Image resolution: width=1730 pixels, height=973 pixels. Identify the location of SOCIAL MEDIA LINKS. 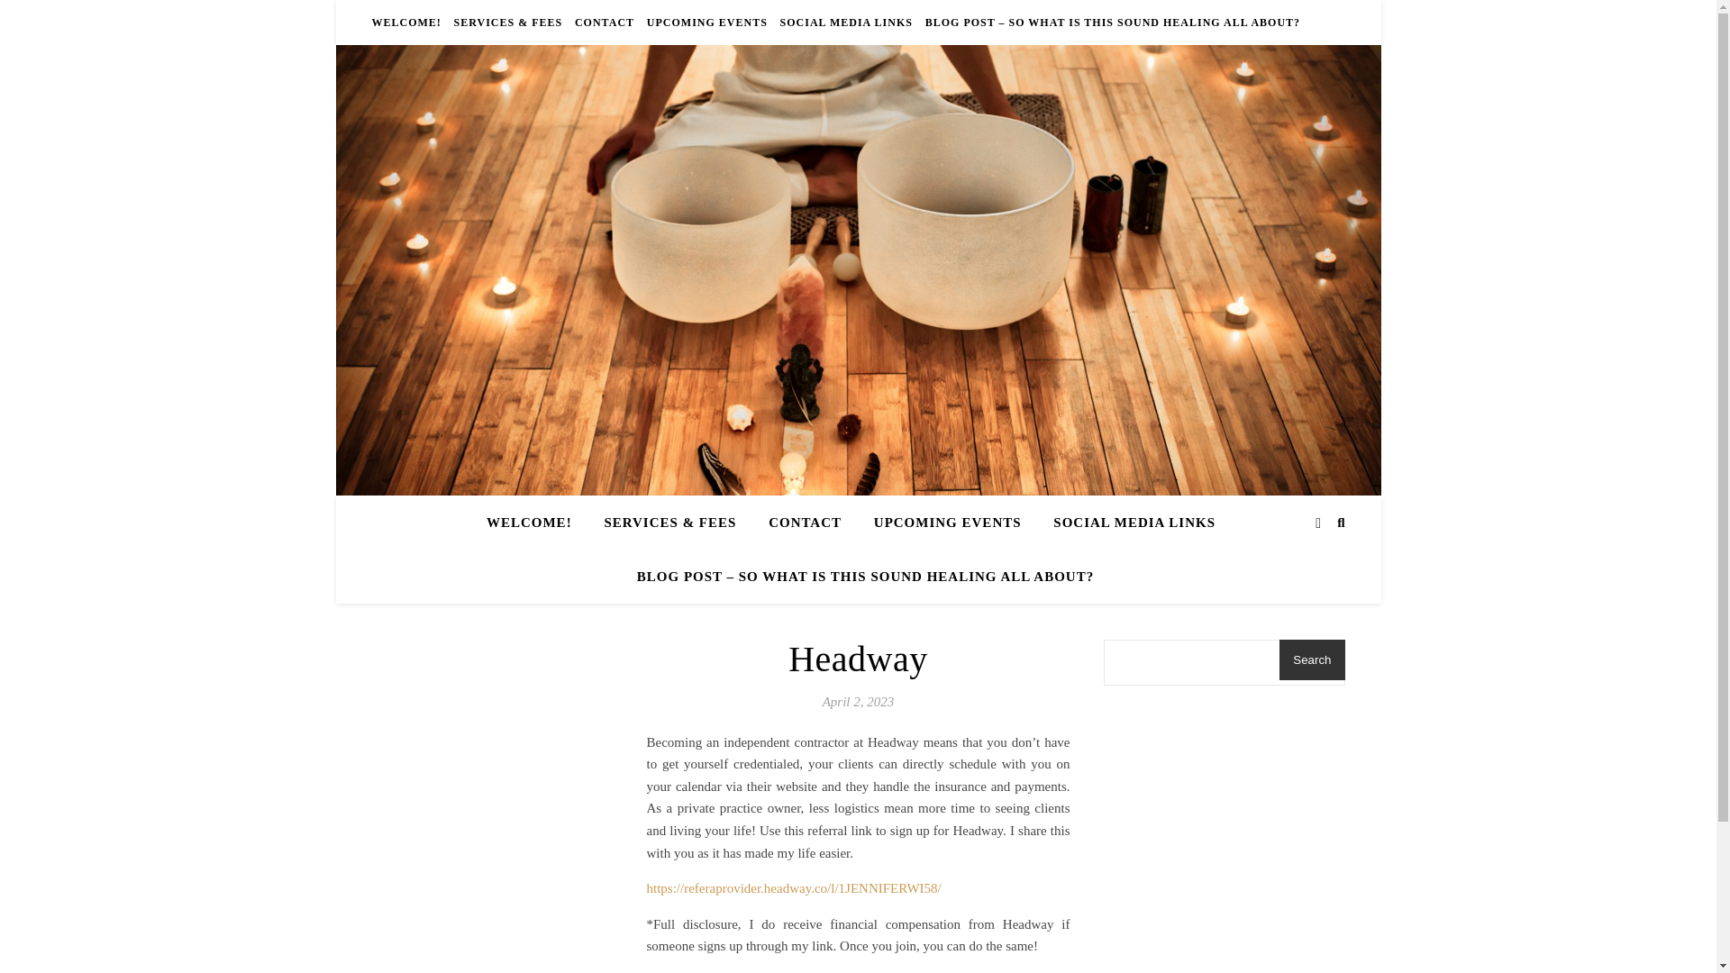
(1134, 523).